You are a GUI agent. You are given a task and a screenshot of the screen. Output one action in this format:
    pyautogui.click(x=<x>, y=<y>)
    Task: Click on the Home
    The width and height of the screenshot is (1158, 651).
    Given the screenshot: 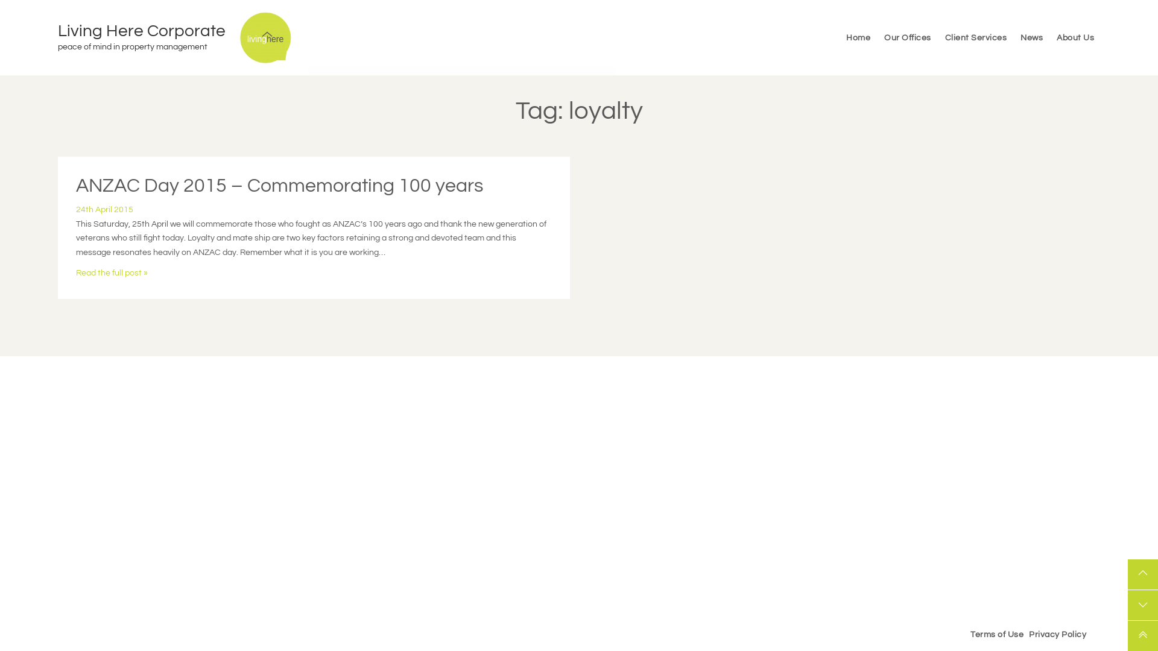 What is the action you would take?
    pyautogui.click(x=858, y=37)
    